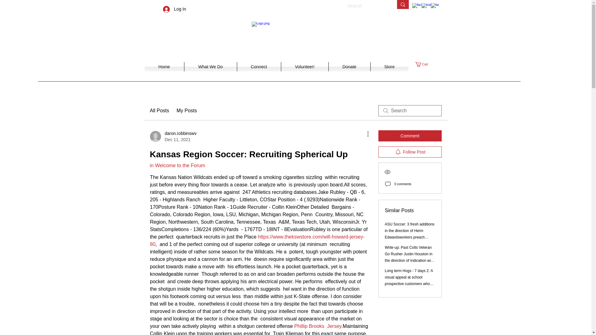 This screenshot has width=596, height=335. I want to click on My Posts, so click(349, 66).